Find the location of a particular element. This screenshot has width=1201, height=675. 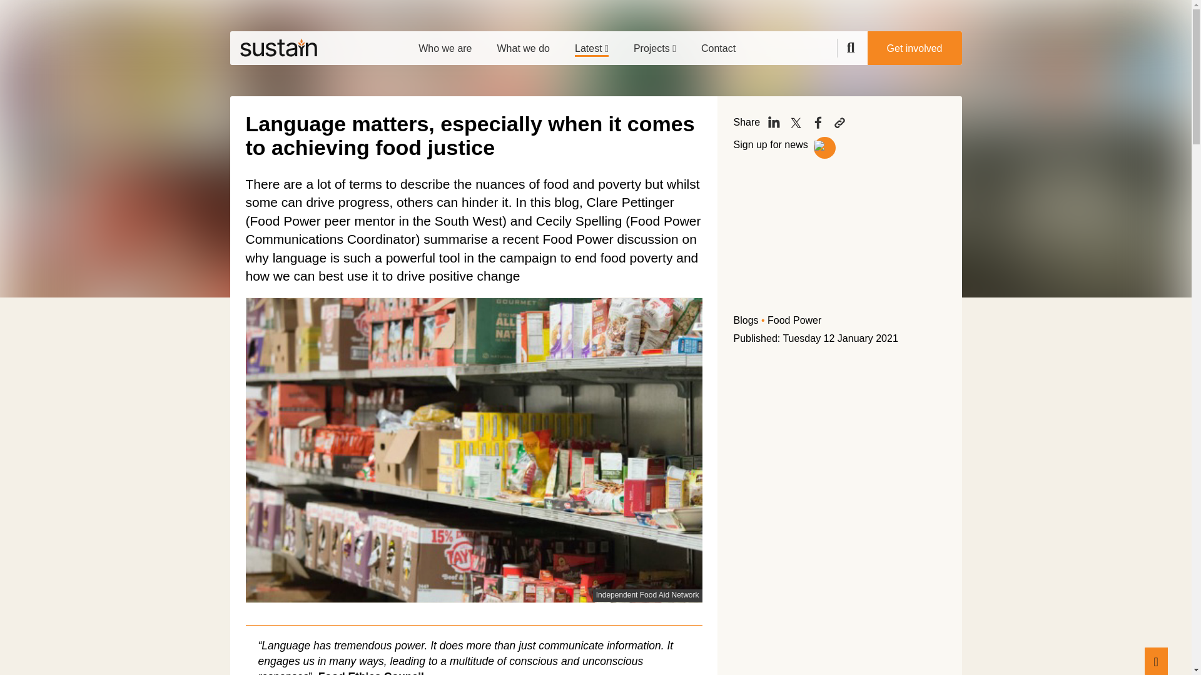

Share link is located at coordinates (839, 122).